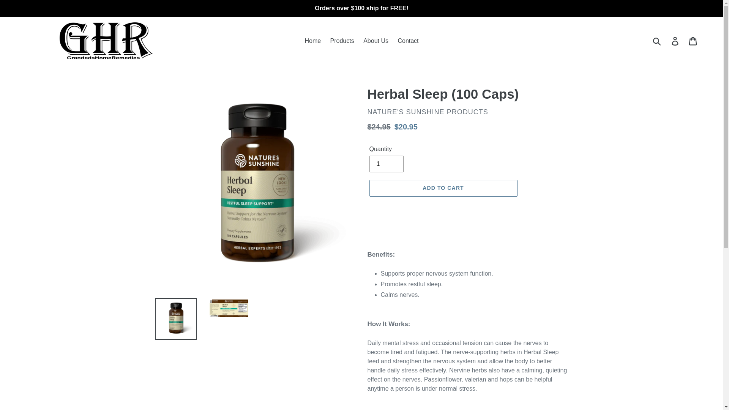 This screenshot has width=729, height=410. I want to click on 1, so click(386, 164).